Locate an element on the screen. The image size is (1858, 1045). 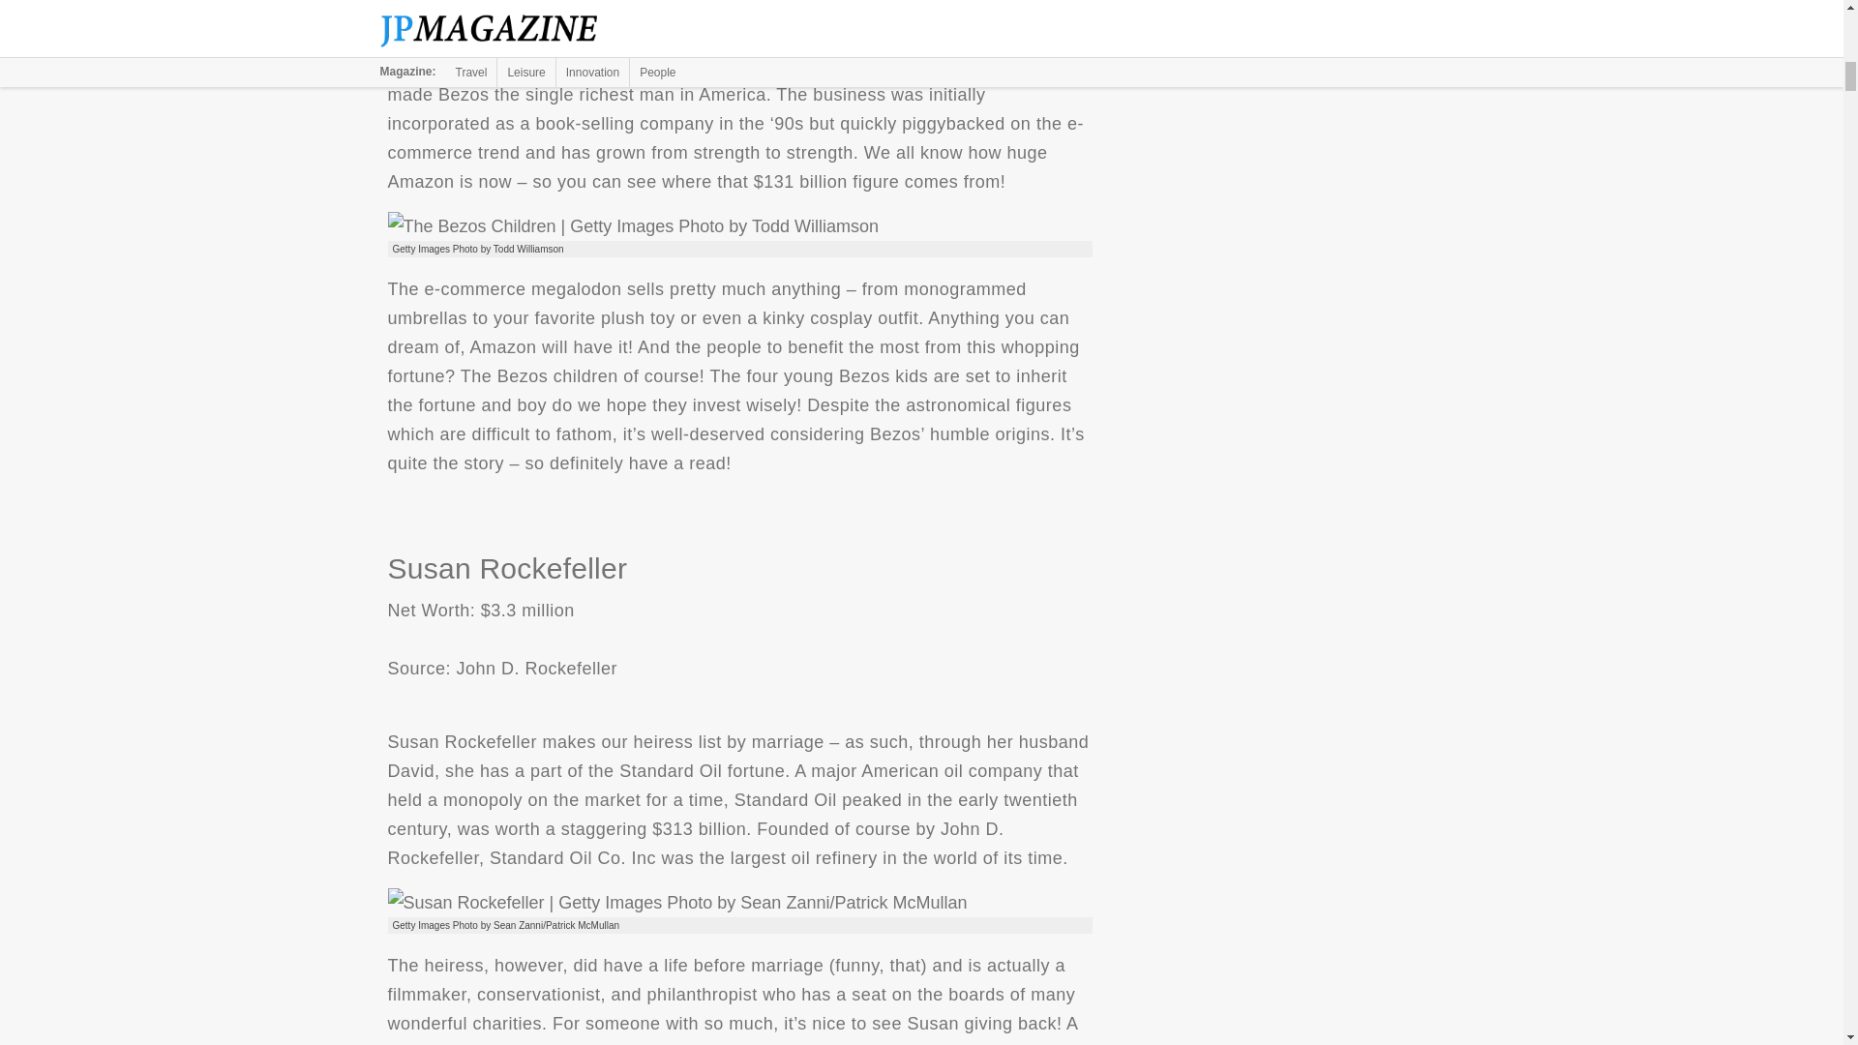
The Bezos Children is located at coordinates (633, 226).